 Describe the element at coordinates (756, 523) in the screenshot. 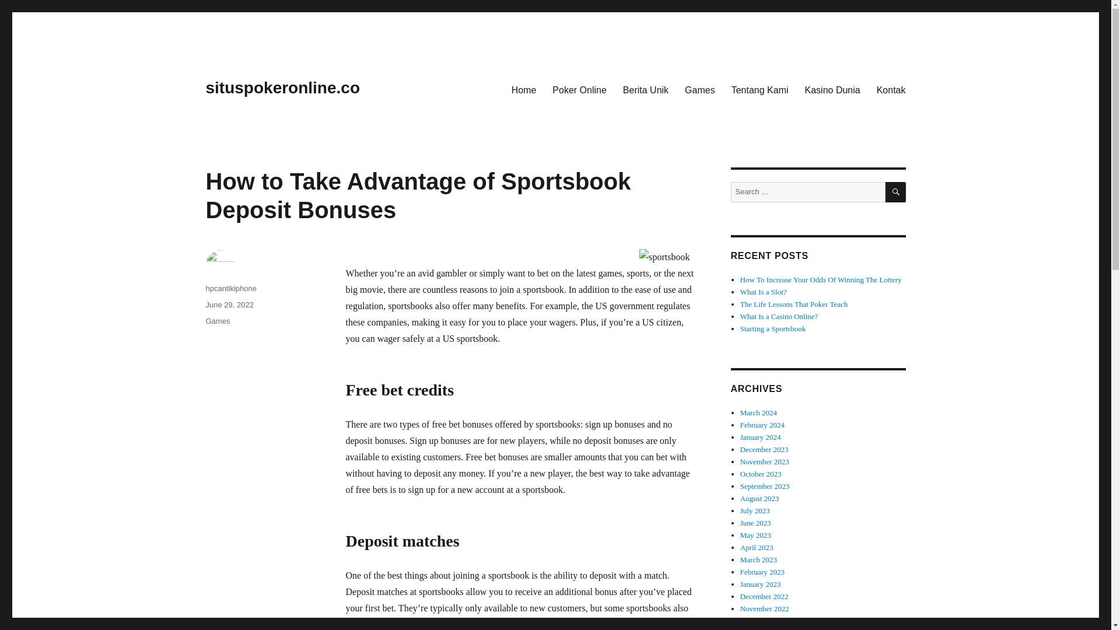

I see `June 2023` at that location.